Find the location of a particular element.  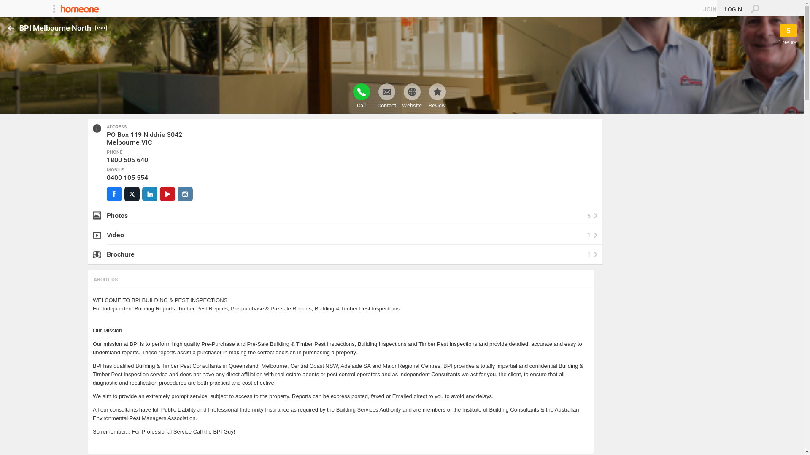

5
1 review is located at coordinates (788, 35).